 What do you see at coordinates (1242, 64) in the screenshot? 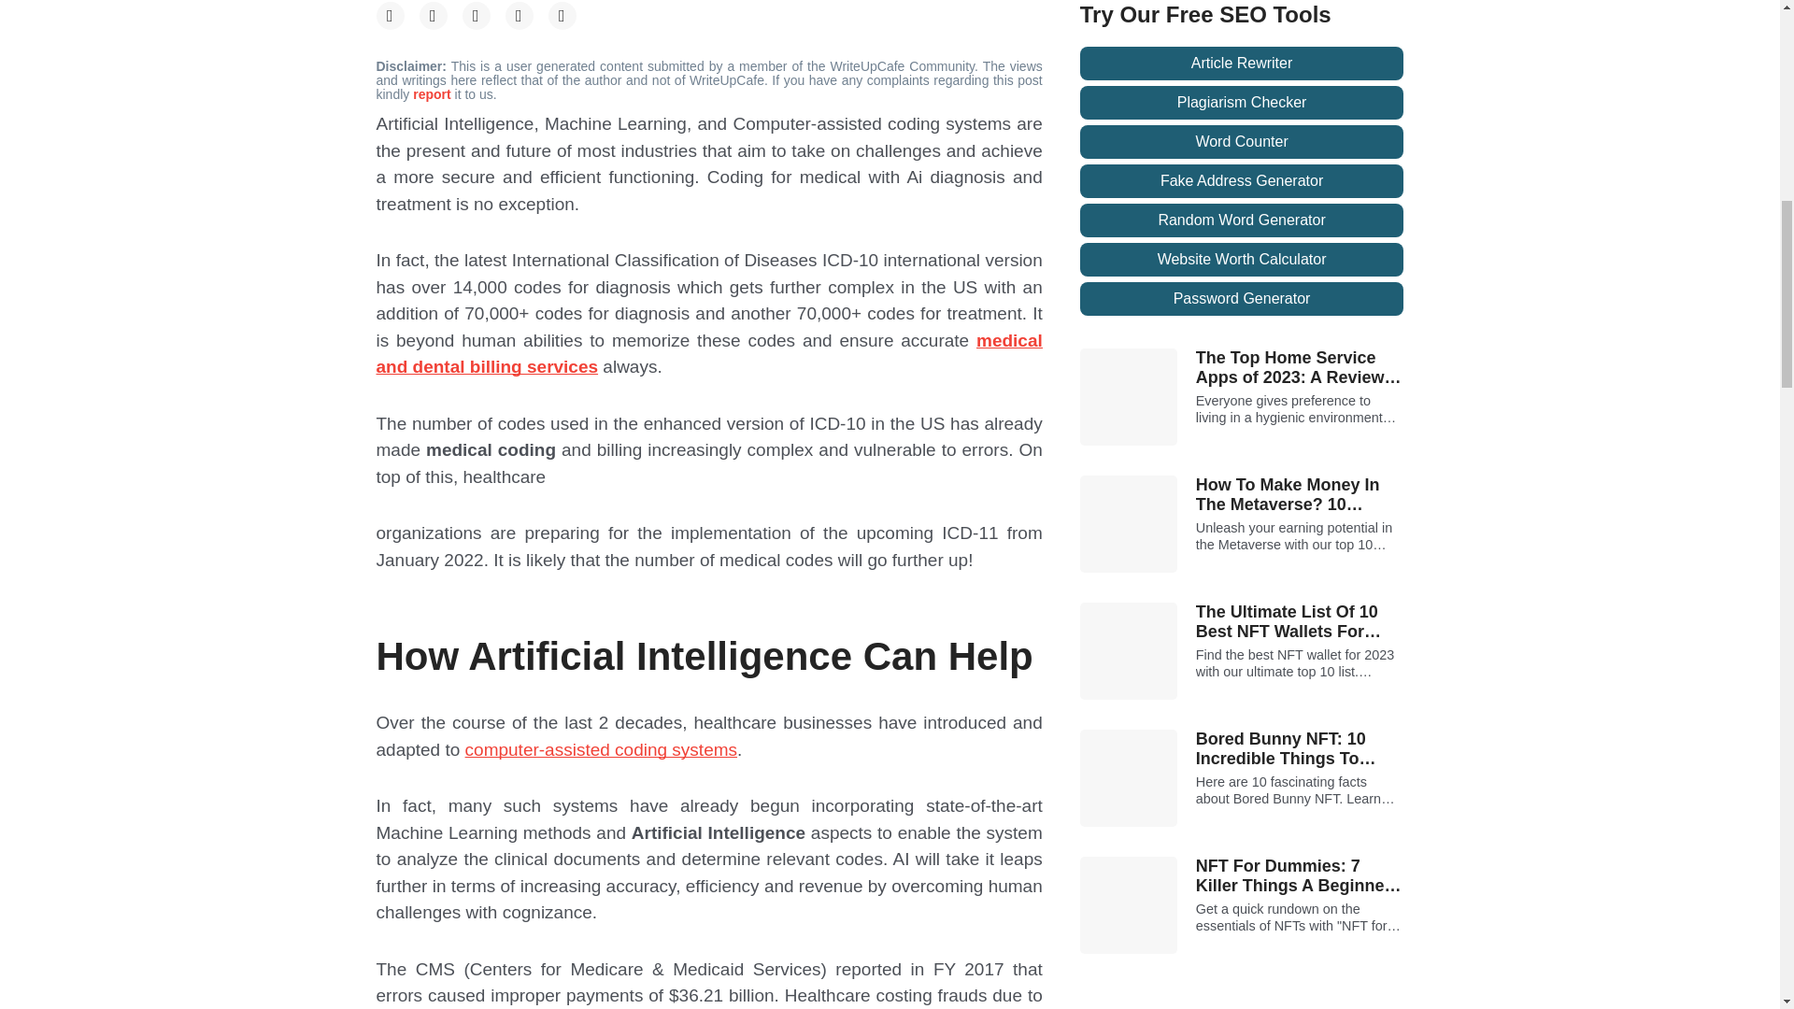
I see `Article Rewriter` at bounding box center [1242, 64].